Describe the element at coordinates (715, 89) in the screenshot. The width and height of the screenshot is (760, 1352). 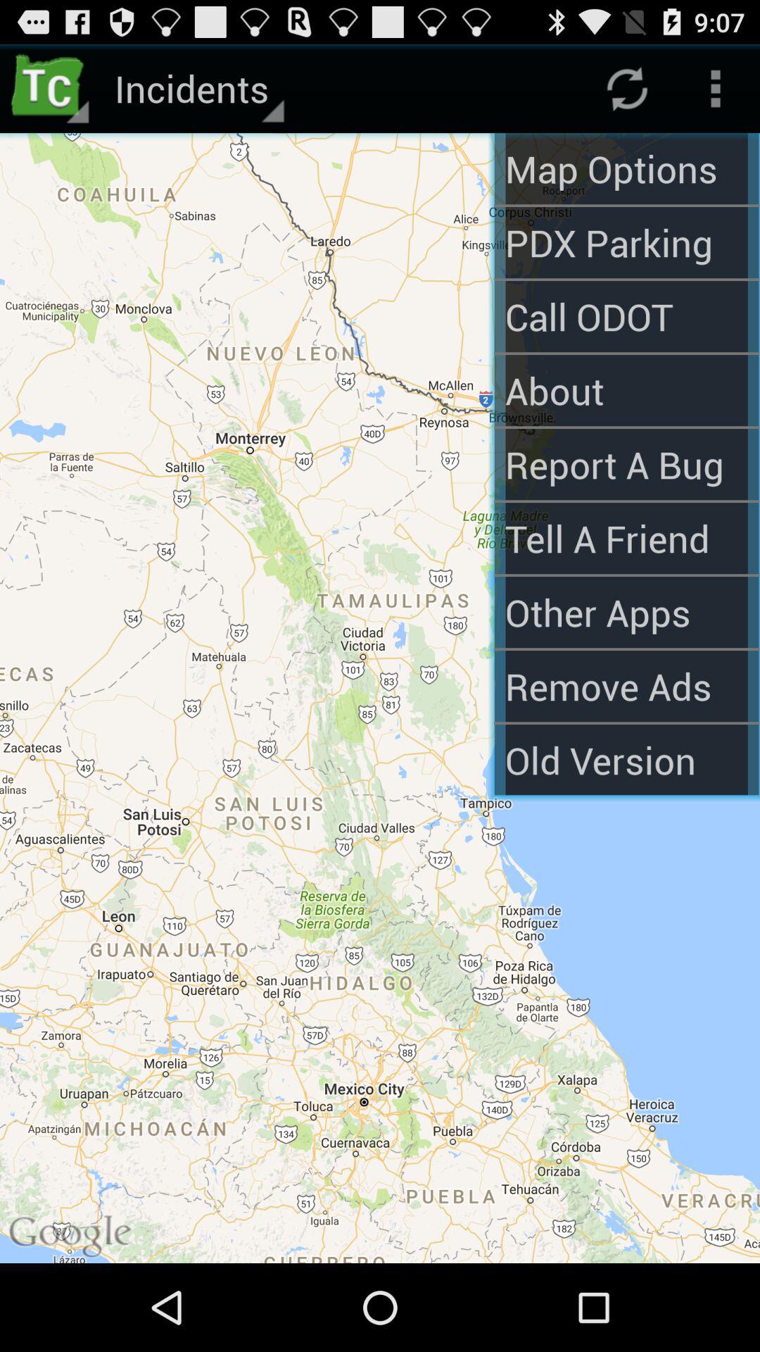
I see `go to the top right corner icon` at that location.